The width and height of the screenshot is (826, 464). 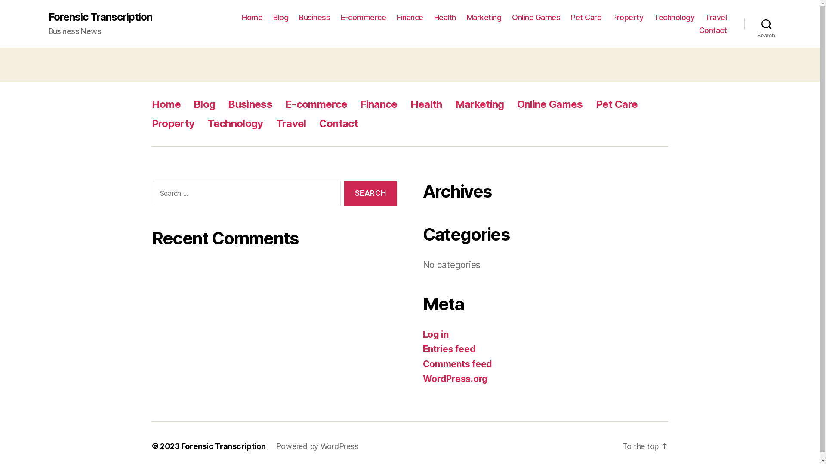 What do you see at coordinates (455, 379) in the screenshot?
I see `WordPress.org` at bounding box center [455, 379].